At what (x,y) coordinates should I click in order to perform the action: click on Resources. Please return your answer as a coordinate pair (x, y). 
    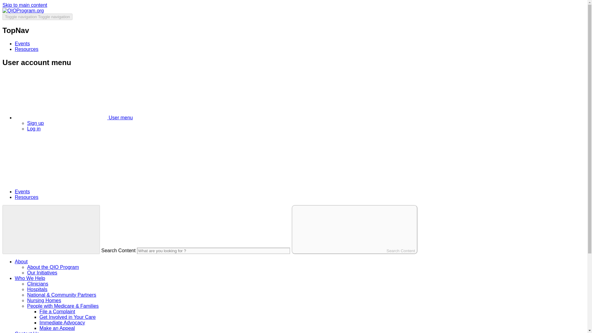
    Looking at the image, I should click on (27, 197).